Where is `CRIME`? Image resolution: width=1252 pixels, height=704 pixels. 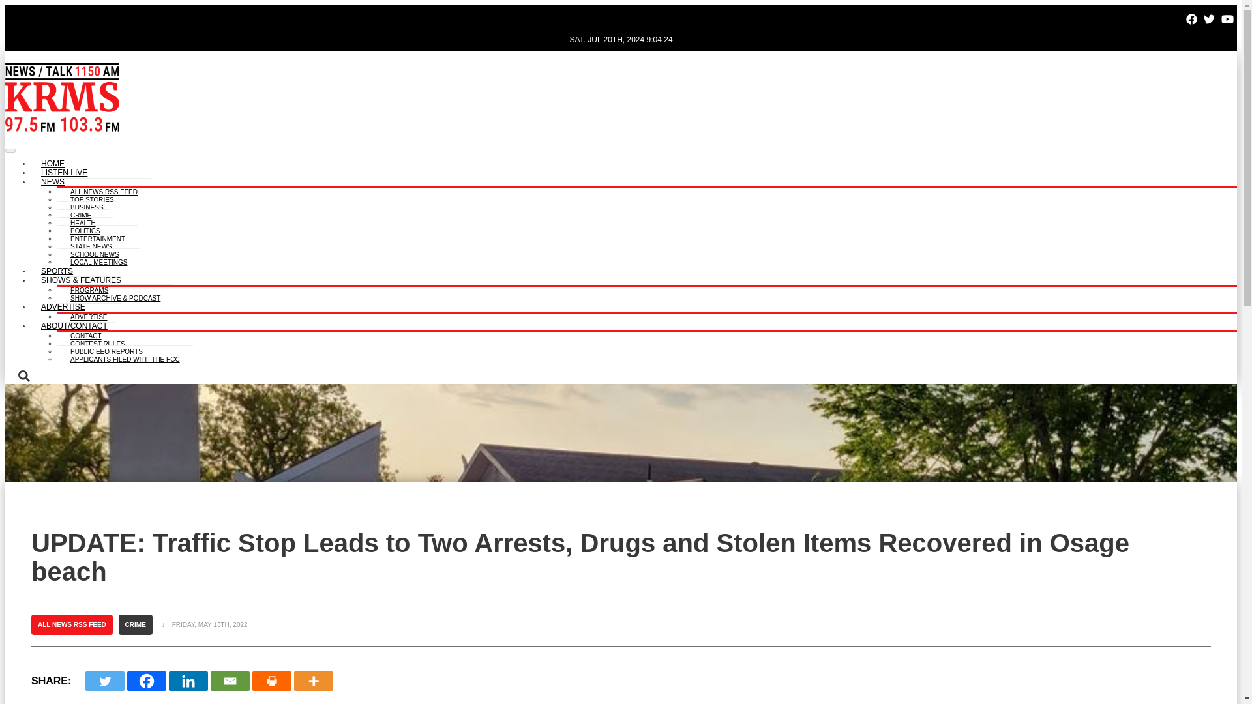 CRIME is located at coordinates (81, 213).